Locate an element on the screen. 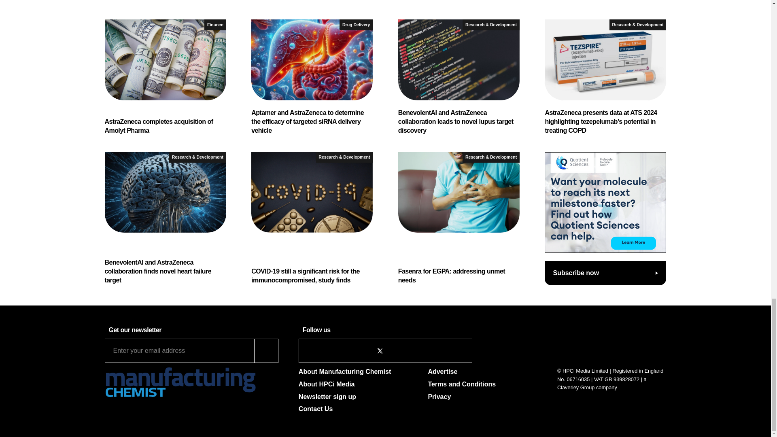 This screenshot has width=777, height=437. Follow Manufacturing Chemist on X is located at coordinates (380, 350).